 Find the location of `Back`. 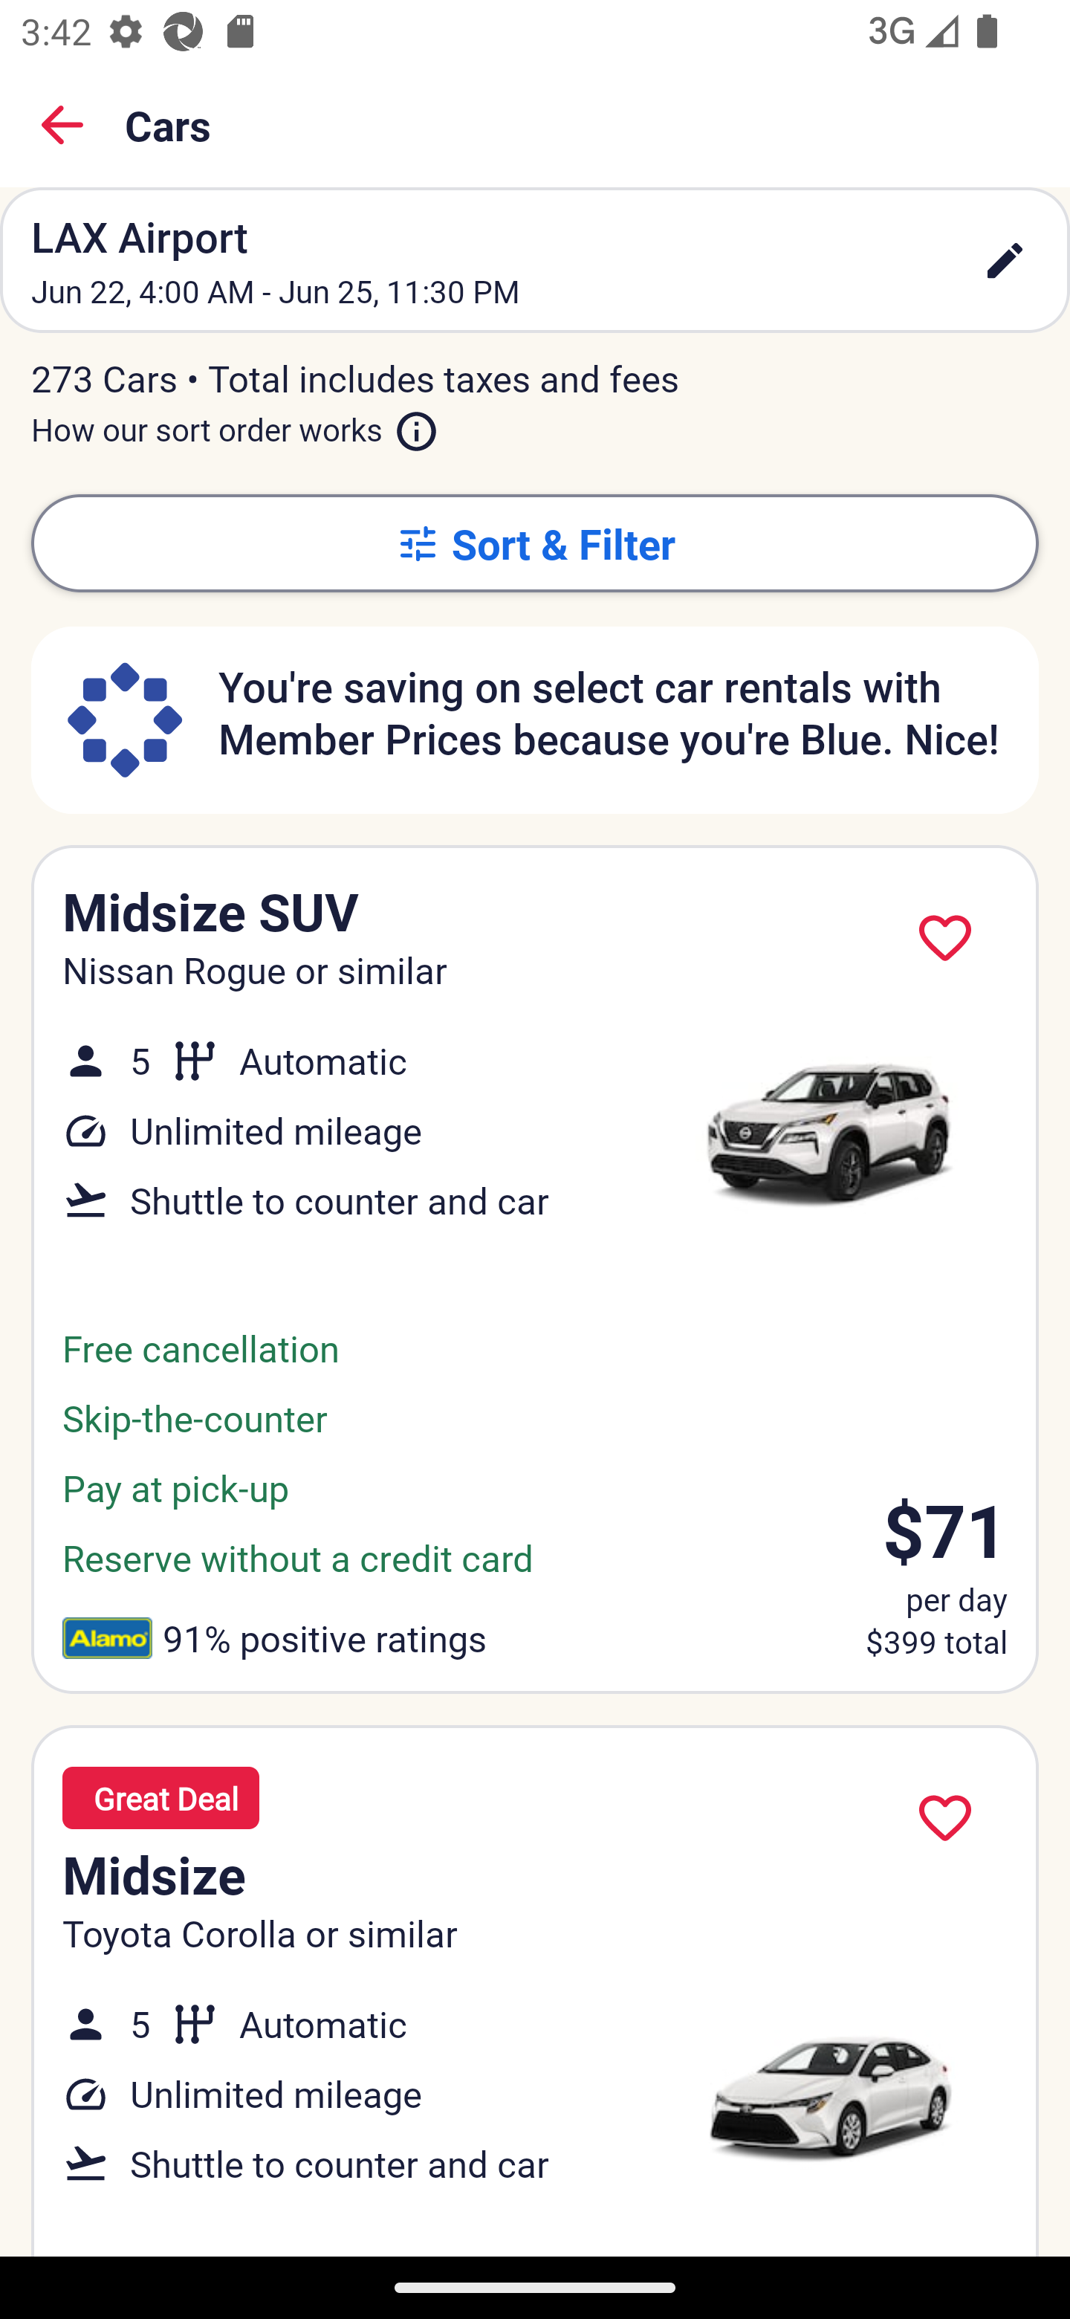

Back is located at coordinates (62, 125).